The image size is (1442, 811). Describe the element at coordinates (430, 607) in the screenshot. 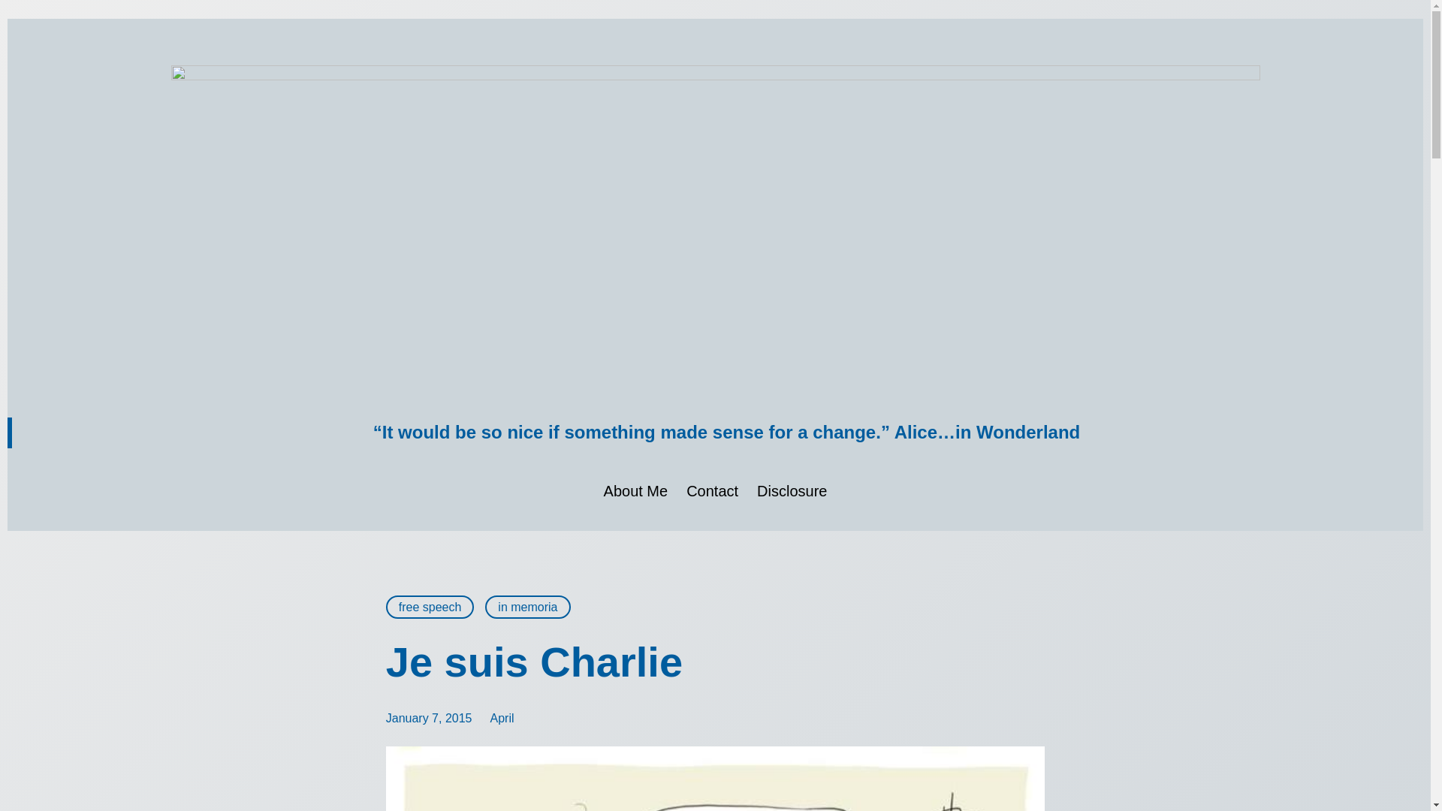

I see `free speech` at that location.